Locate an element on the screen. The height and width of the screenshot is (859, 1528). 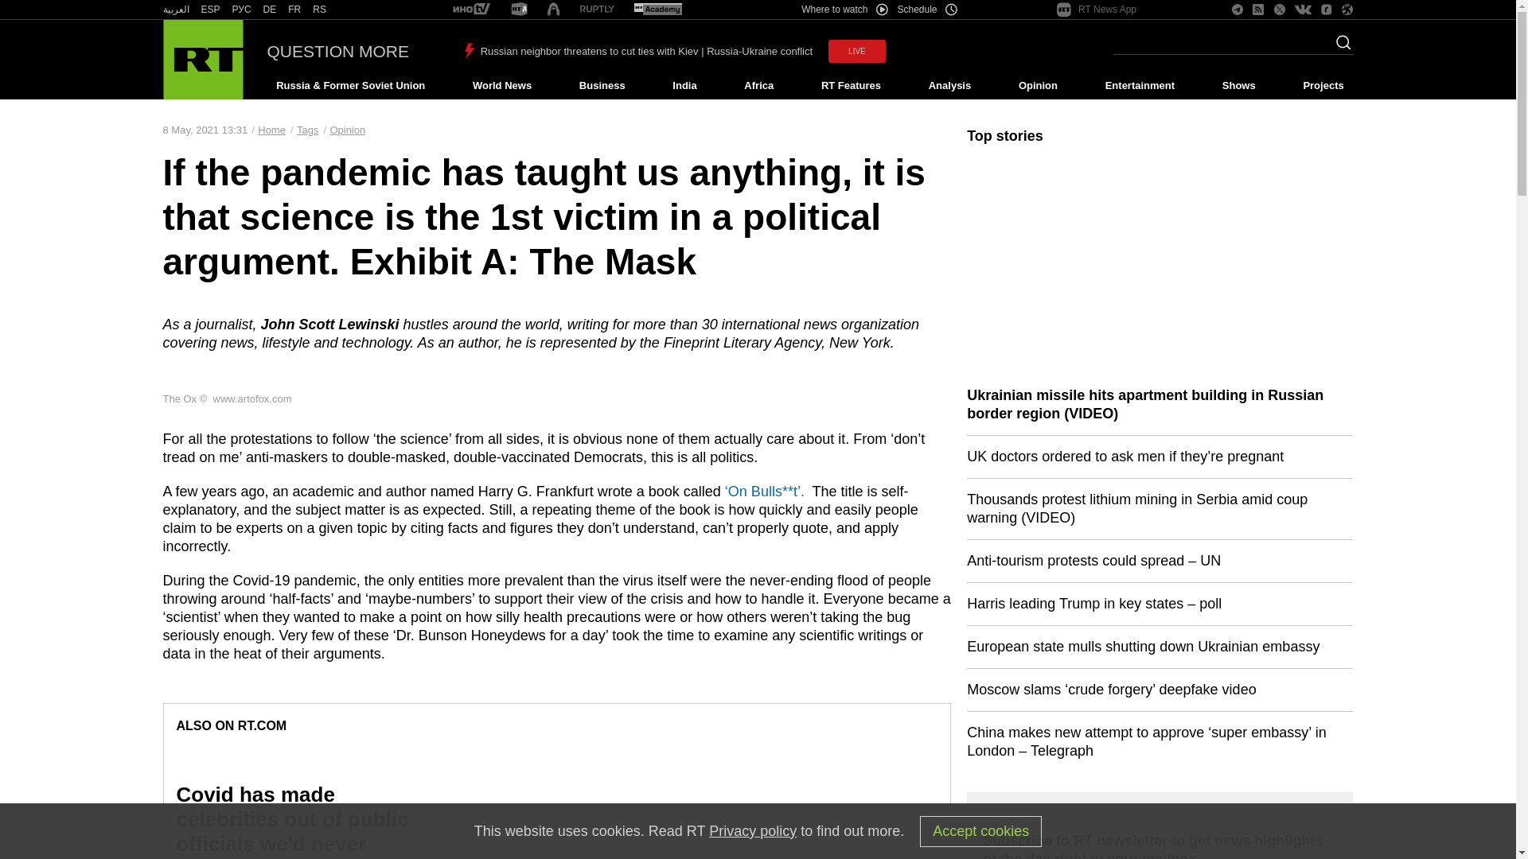
RT  is located at coordinates (597, 10).